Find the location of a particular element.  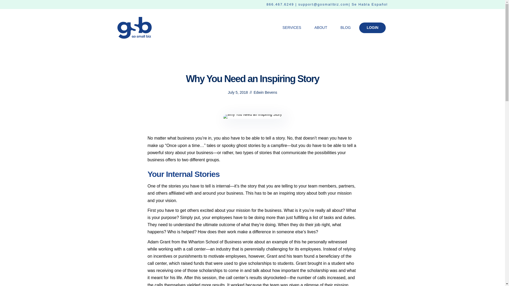

LOGIN is located at coordinates (372, 28).